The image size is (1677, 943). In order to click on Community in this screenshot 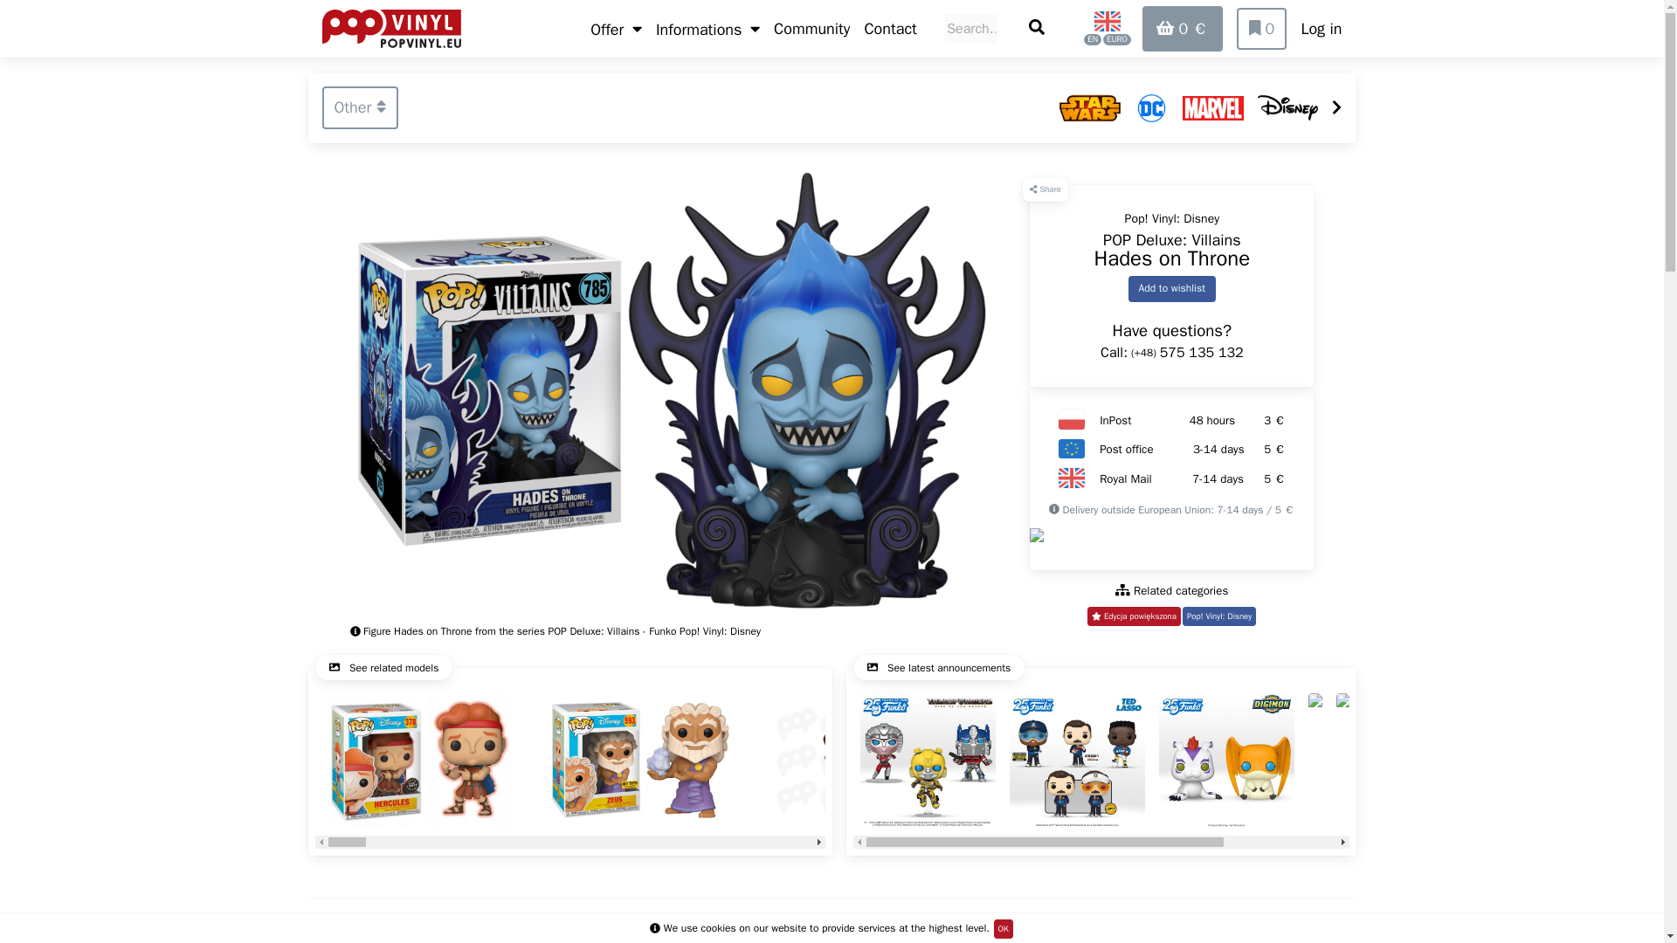, I will do `click(811, 29)`.